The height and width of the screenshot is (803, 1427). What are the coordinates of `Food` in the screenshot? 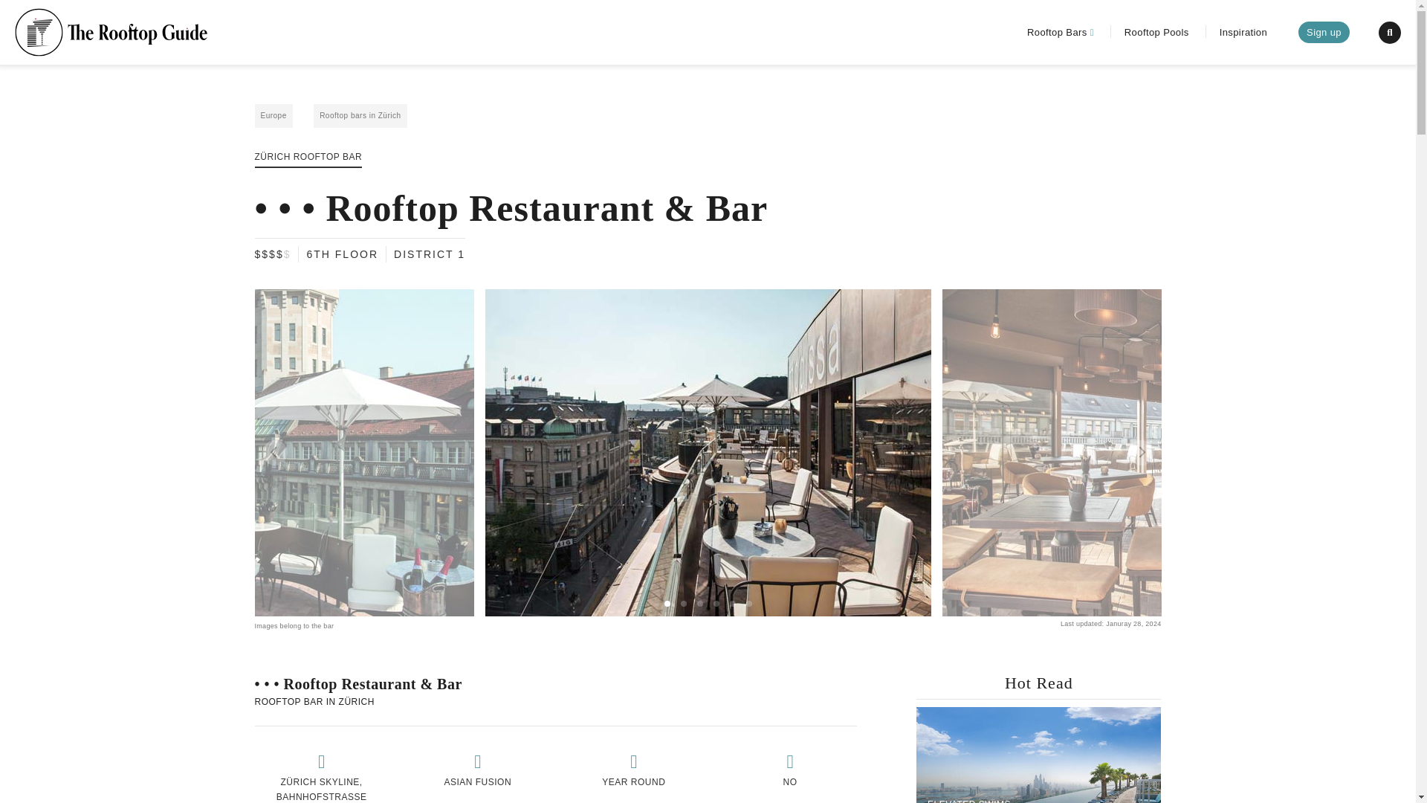 It's located at (477, 775).